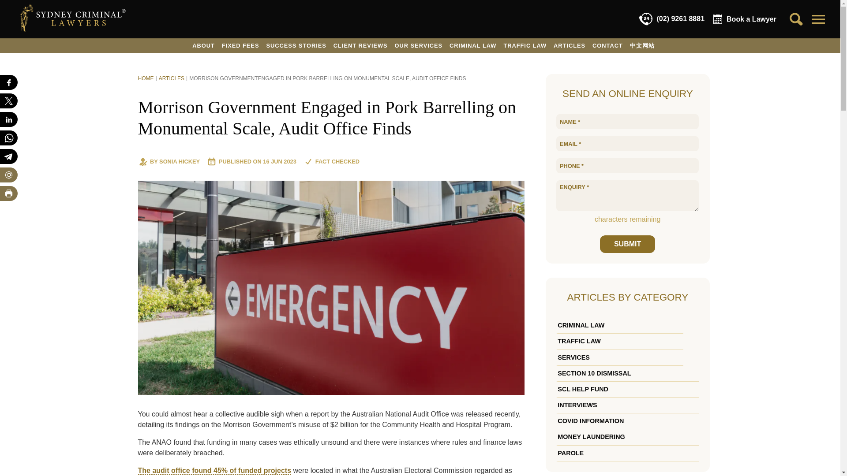 Image resolution: width=847 pixels, height=476 pixels. Describe the element at coordinates (179, 161) in the screenshot. I see `Articles by Sonia Hickey` at that location.